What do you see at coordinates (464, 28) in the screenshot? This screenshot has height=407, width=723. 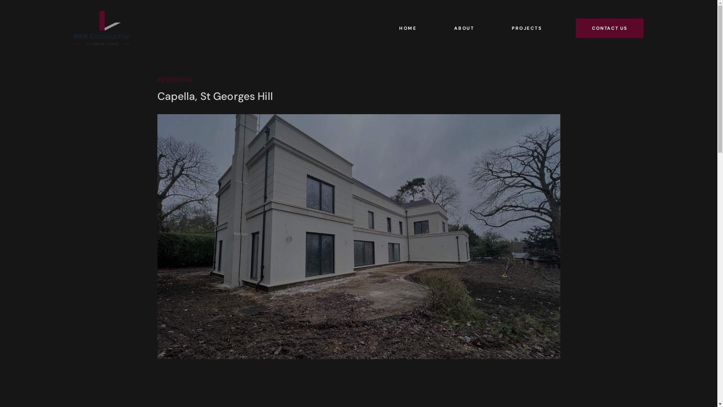 I see `ABOUT` at bounding box center [464, 28].